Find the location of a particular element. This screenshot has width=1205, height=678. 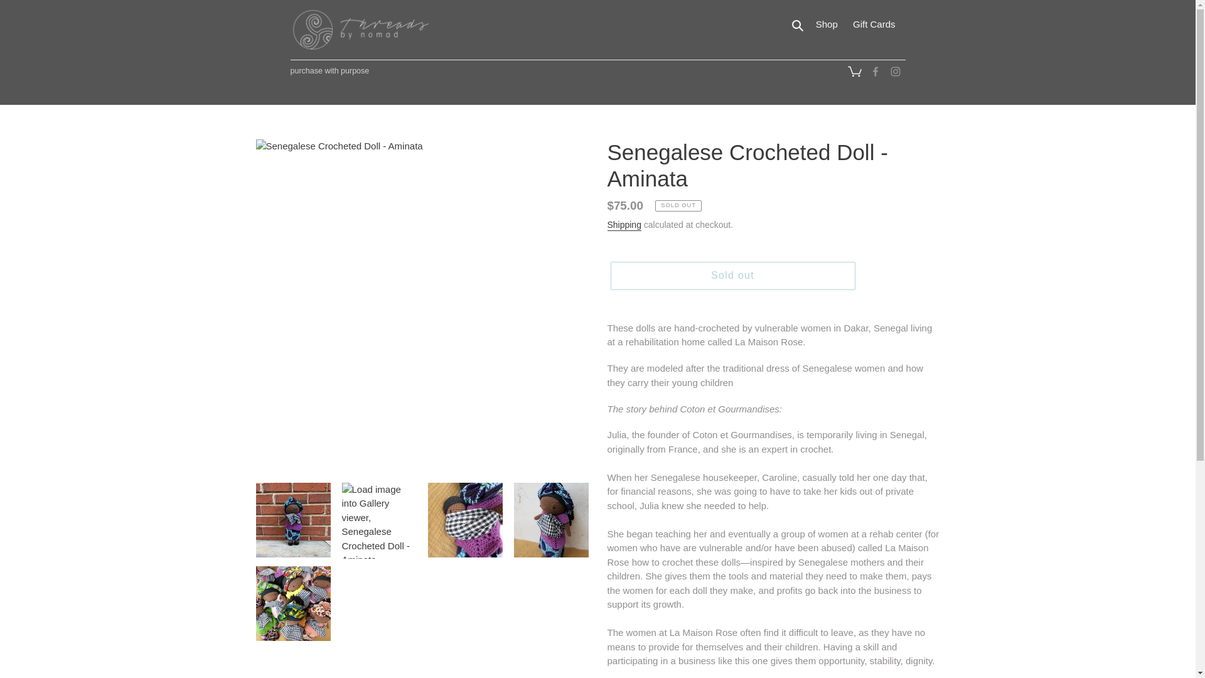

Sold out is located at coordinates (732, 275).